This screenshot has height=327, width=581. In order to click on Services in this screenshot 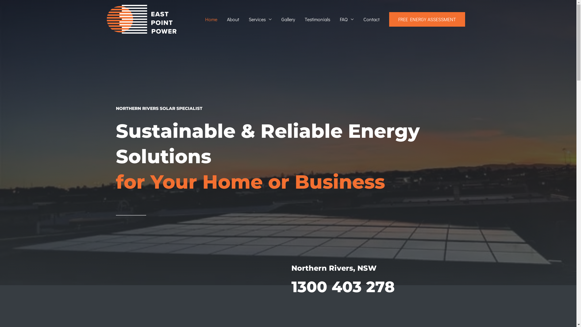, I will do `click(260, 19)`.